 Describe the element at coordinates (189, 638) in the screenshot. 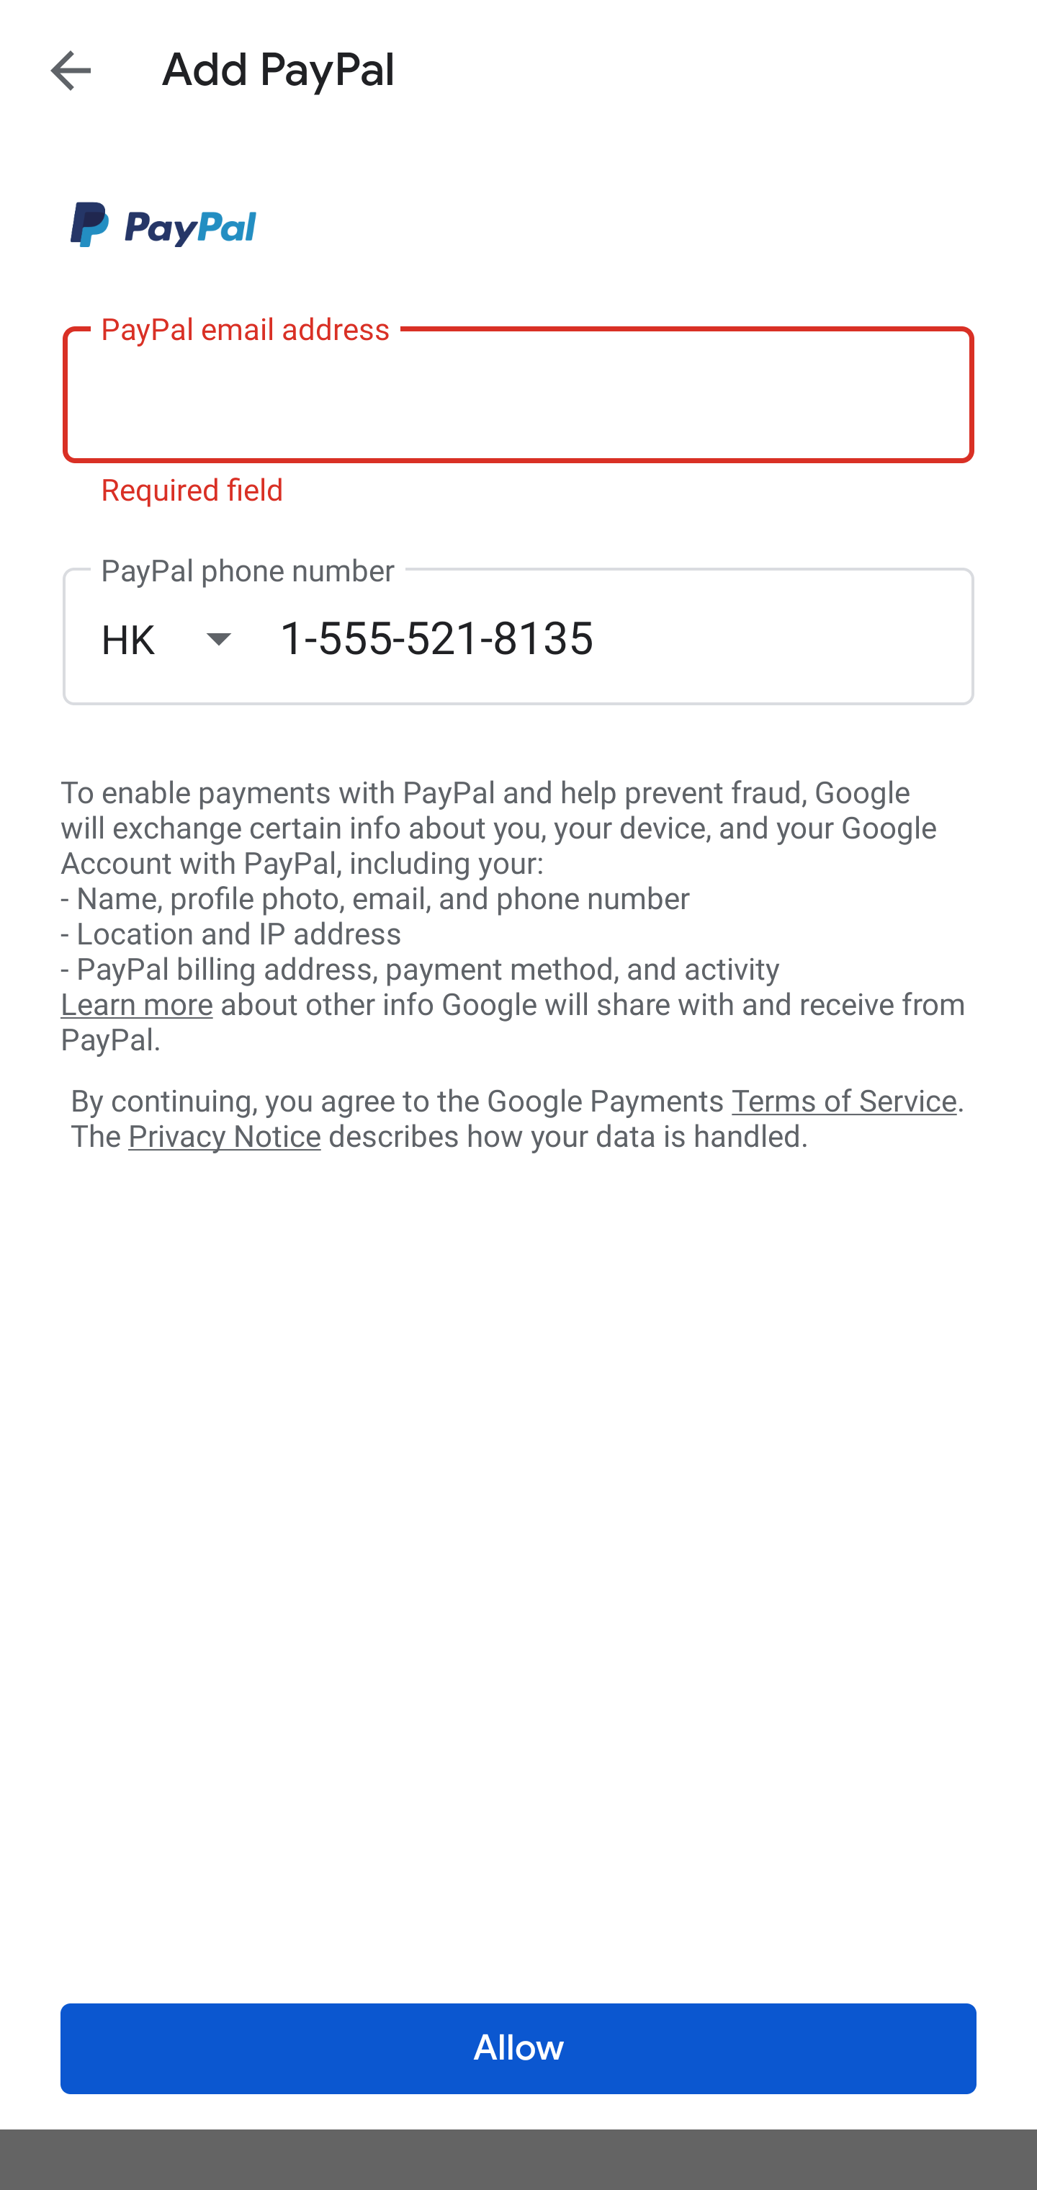

I see `HK` at that location.